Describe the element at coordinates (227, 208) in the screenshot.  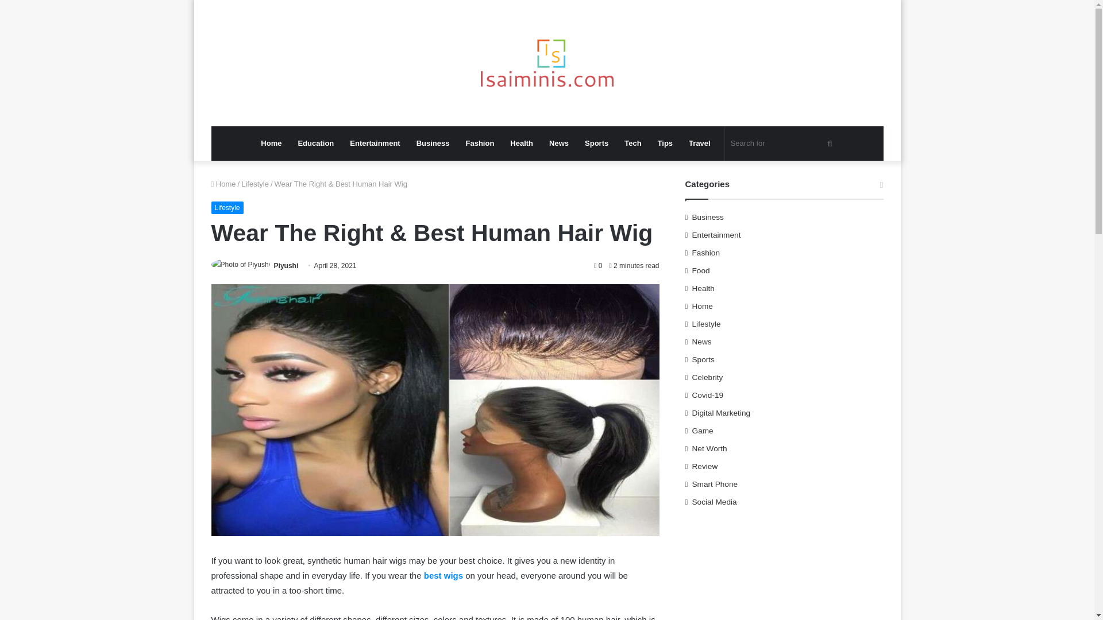
I see `Lifestyle` at that location.